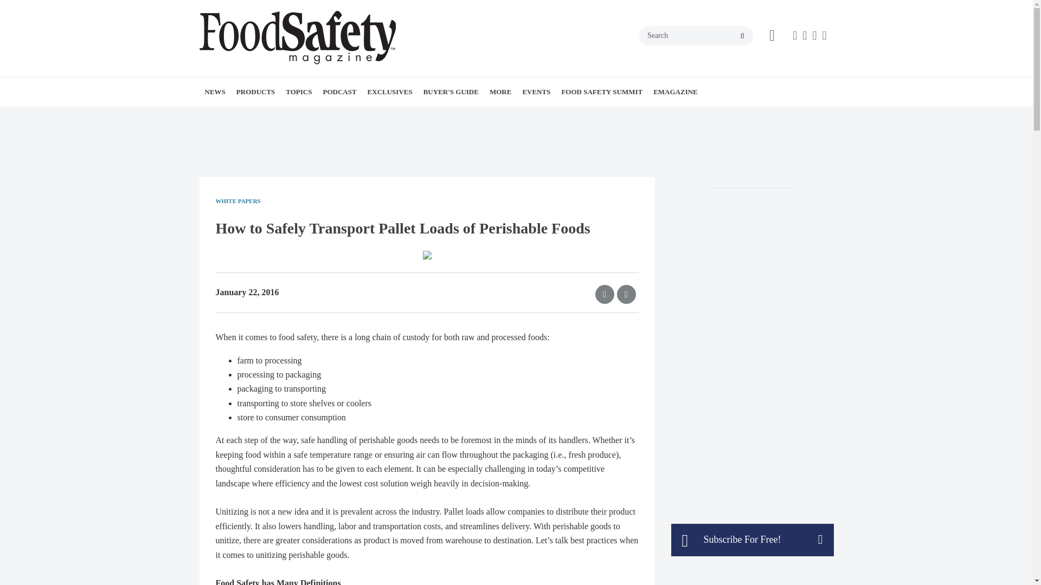 The image size is (1041, 585). Describe the element at coordinates (339, 92) in the screenshot. I see `PODCAST` at that location.